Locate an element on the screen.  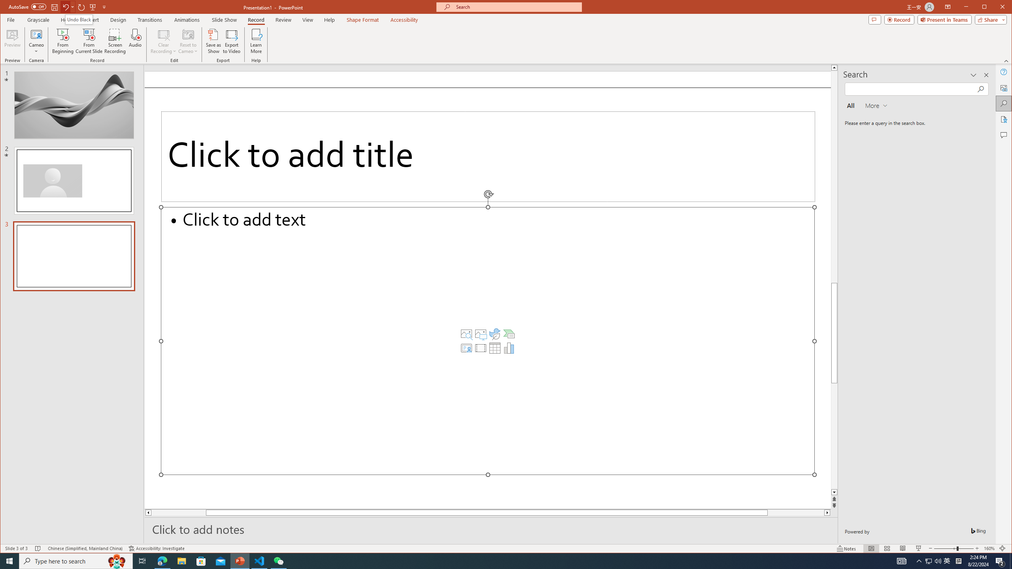
Save as Show is located at coordinates (214, 41).